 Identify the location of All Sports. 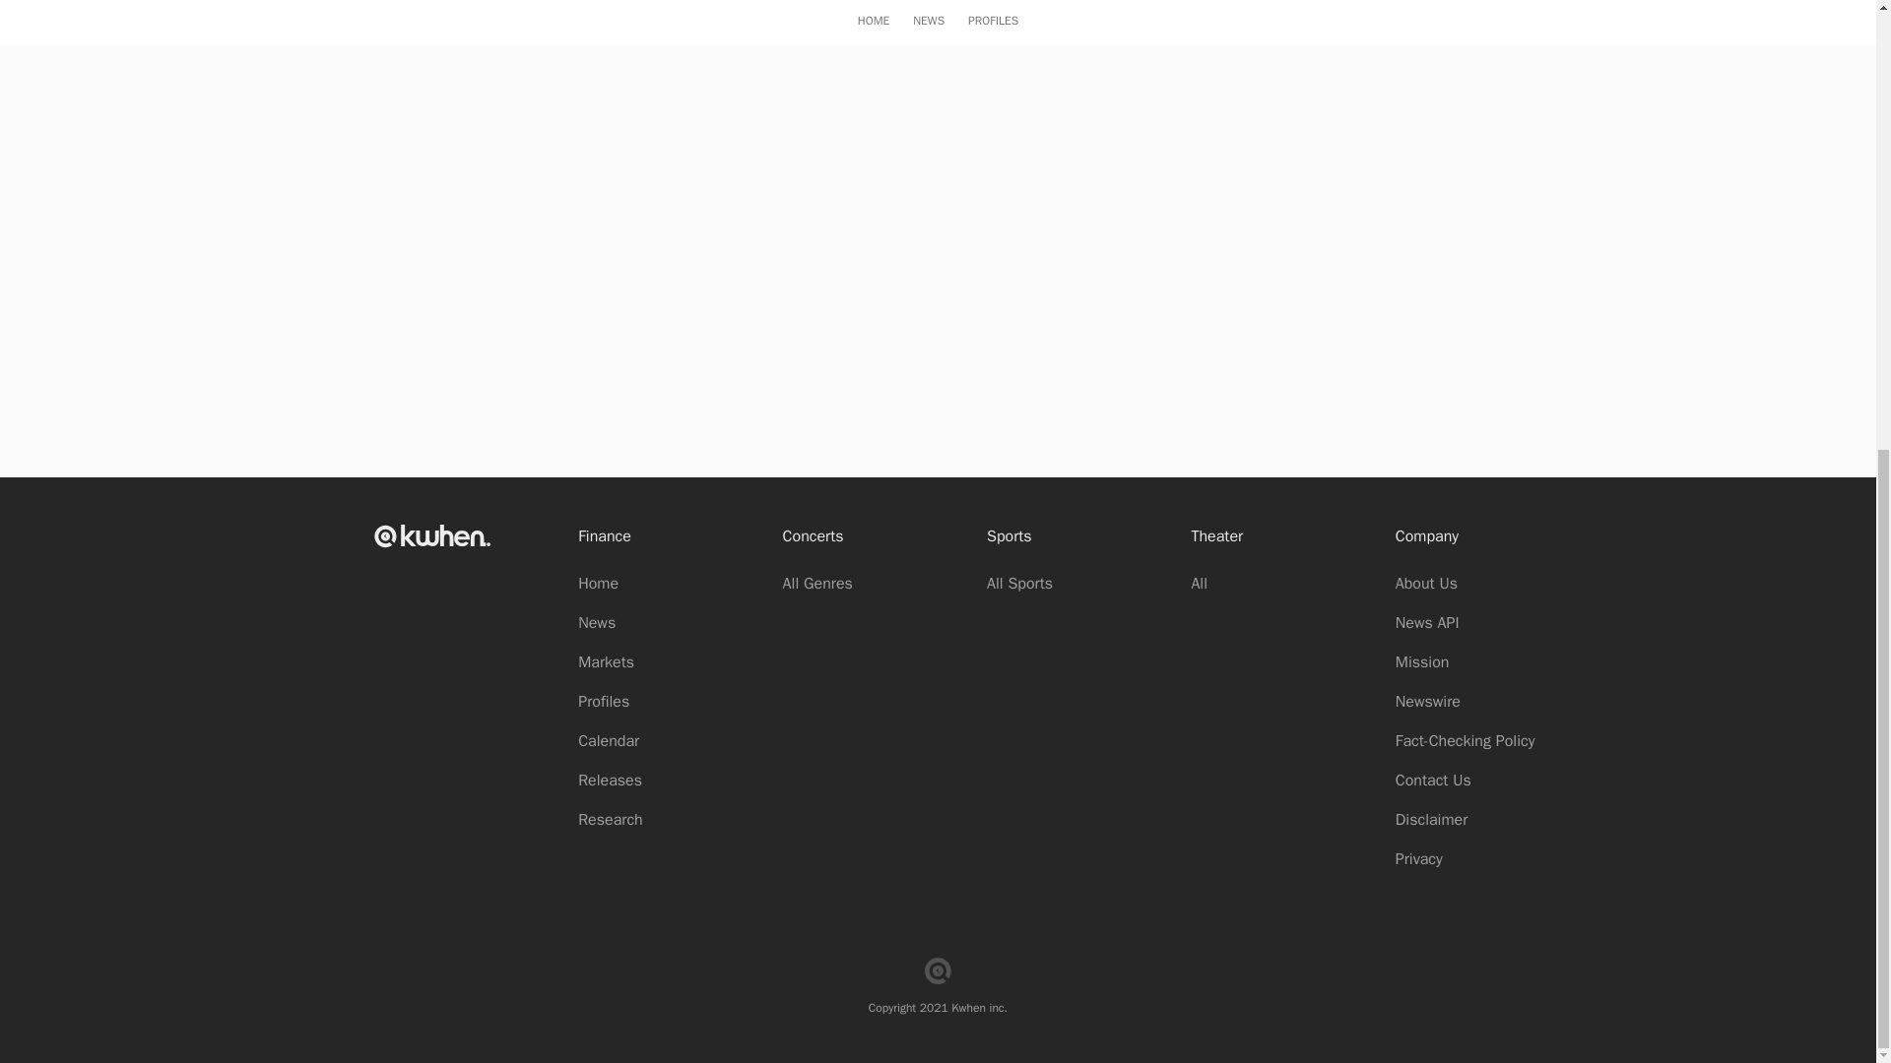
(1020, 583).